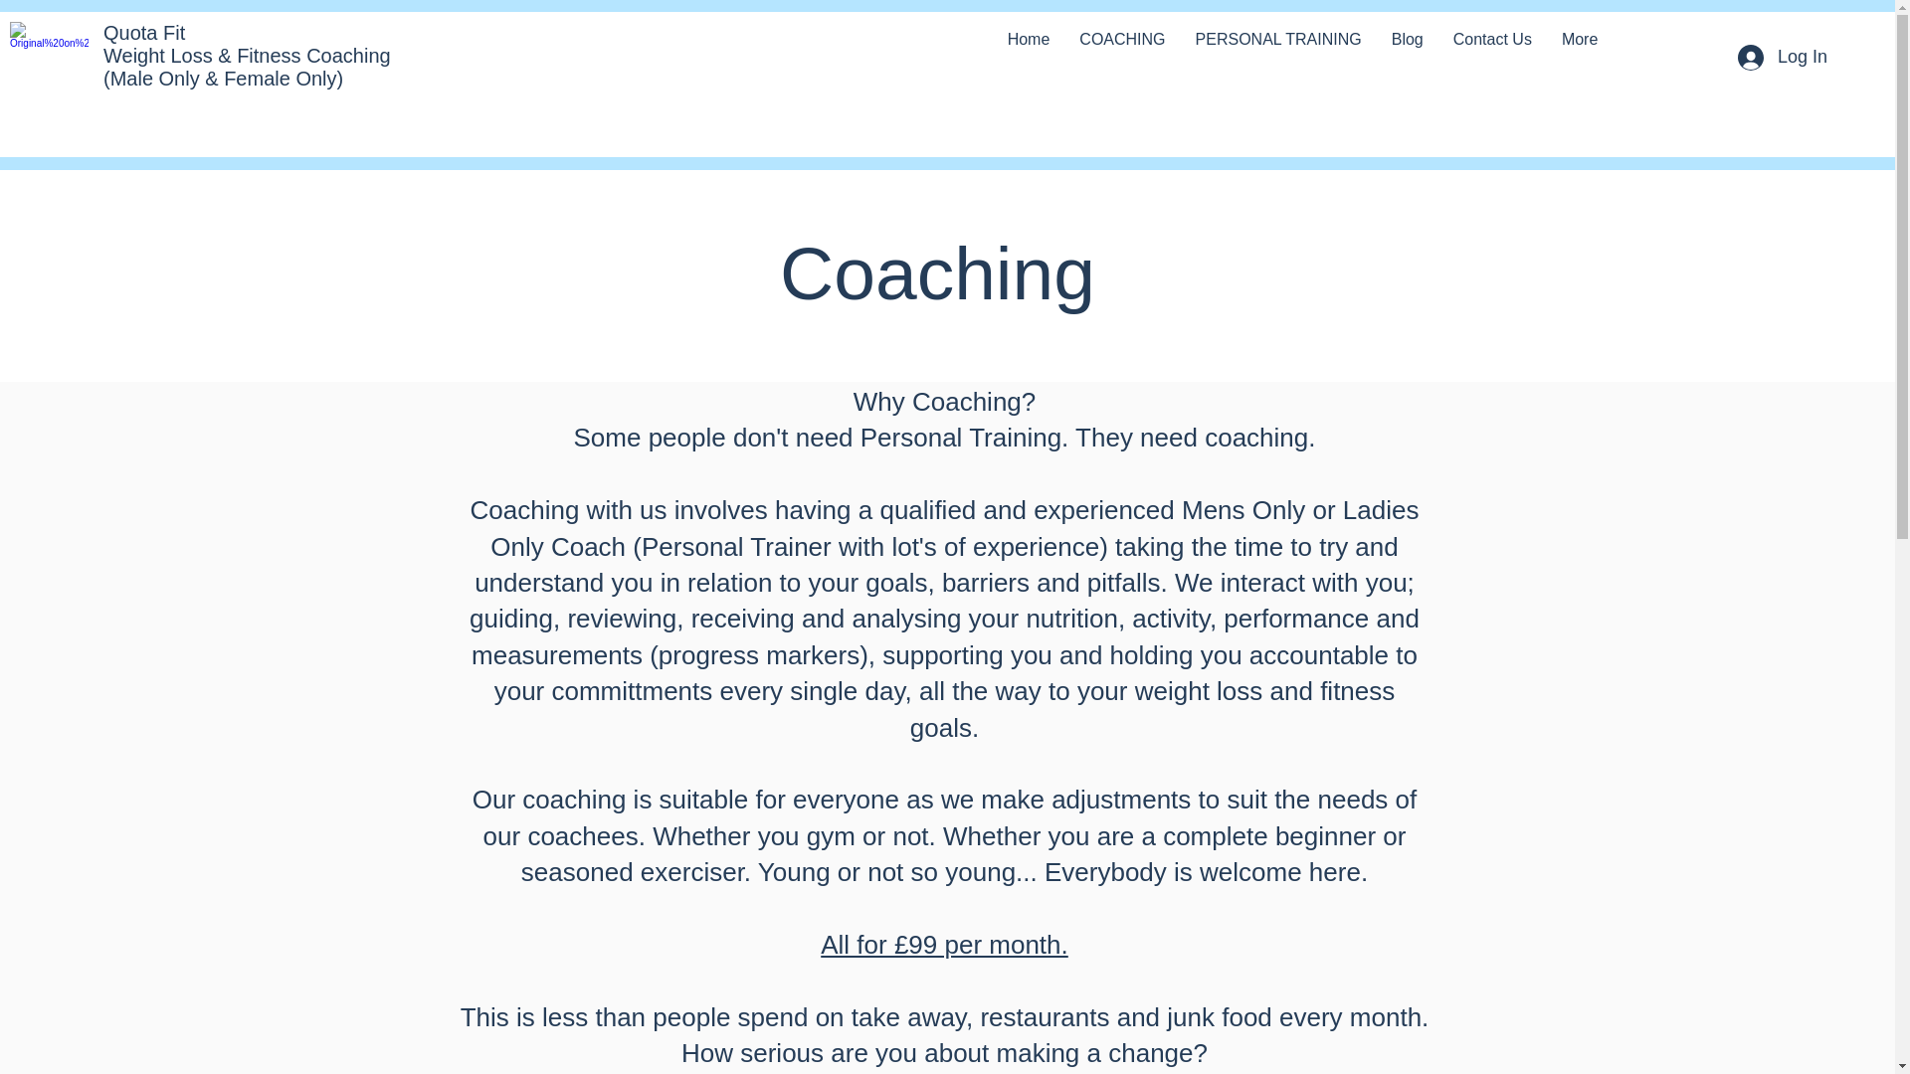 The height and width of the screenshot is (1074, 1910). Describe the element at coordinates (1407, 58) in the screenshot. I see `Blog` at that location.